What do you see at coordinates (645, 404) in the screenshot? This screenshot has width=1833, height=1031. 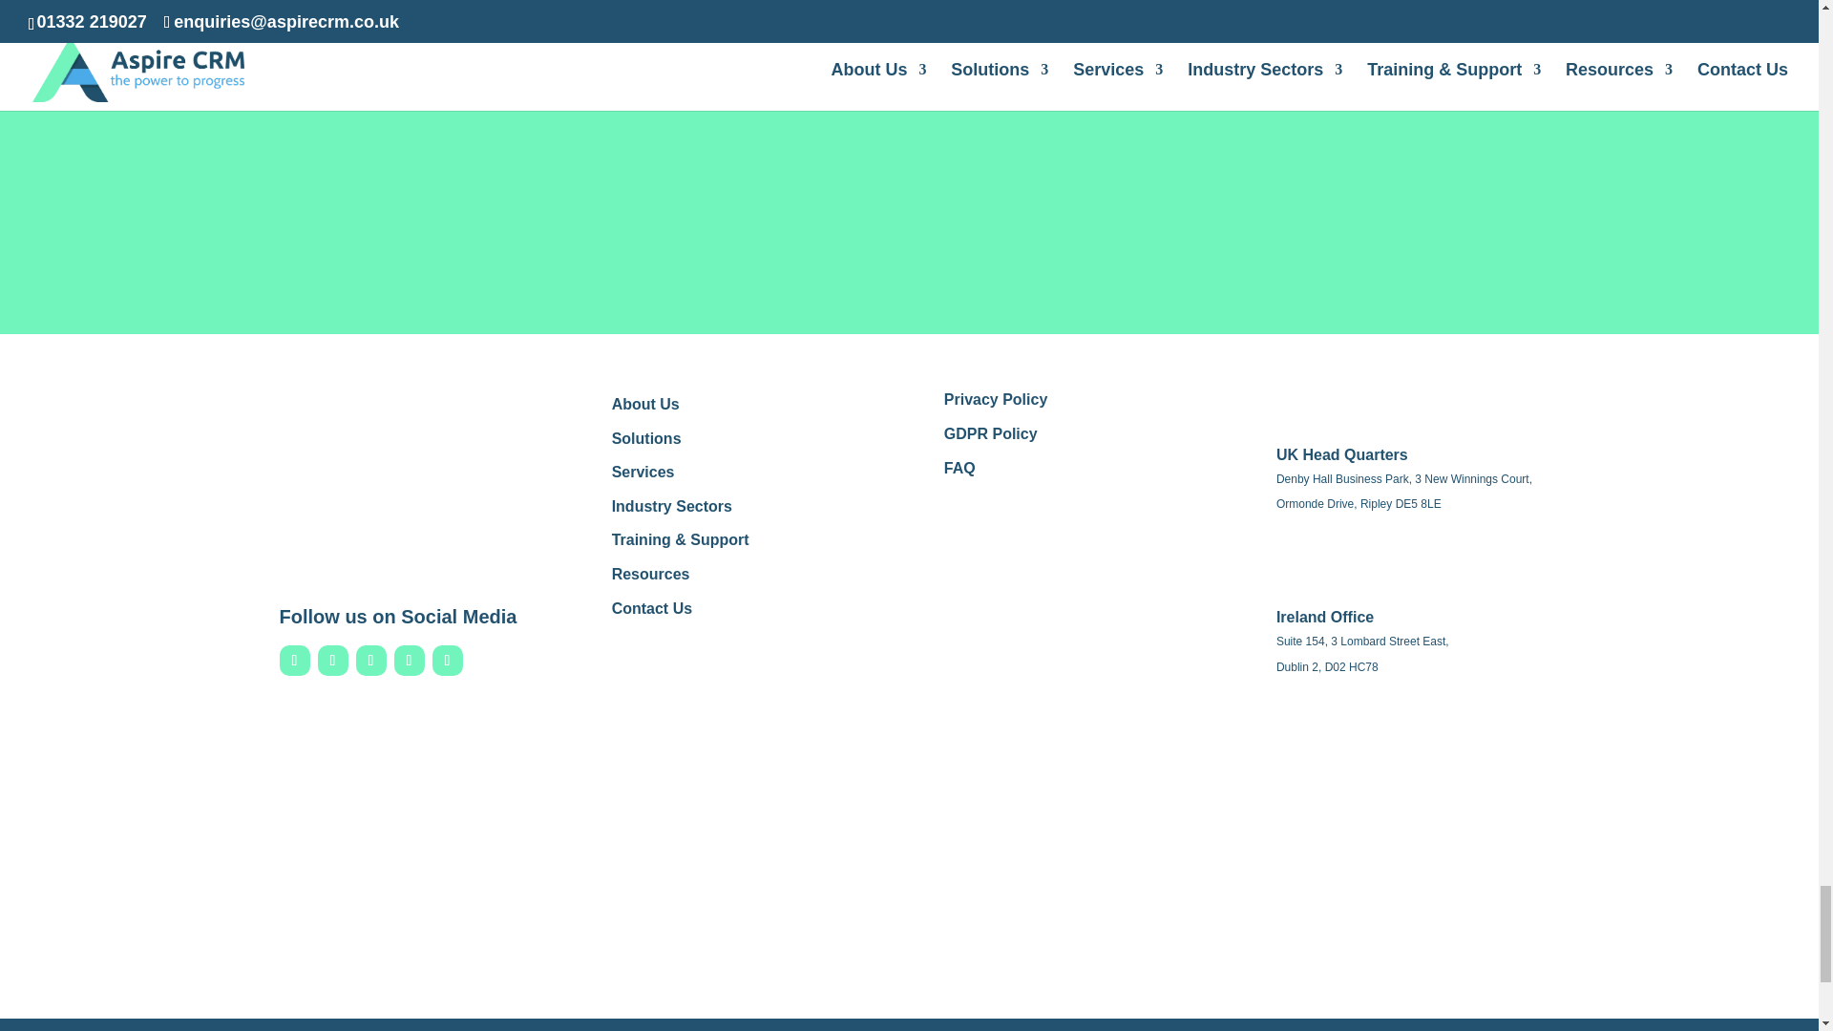 I see `About Us` at bounding box center [645, 404].